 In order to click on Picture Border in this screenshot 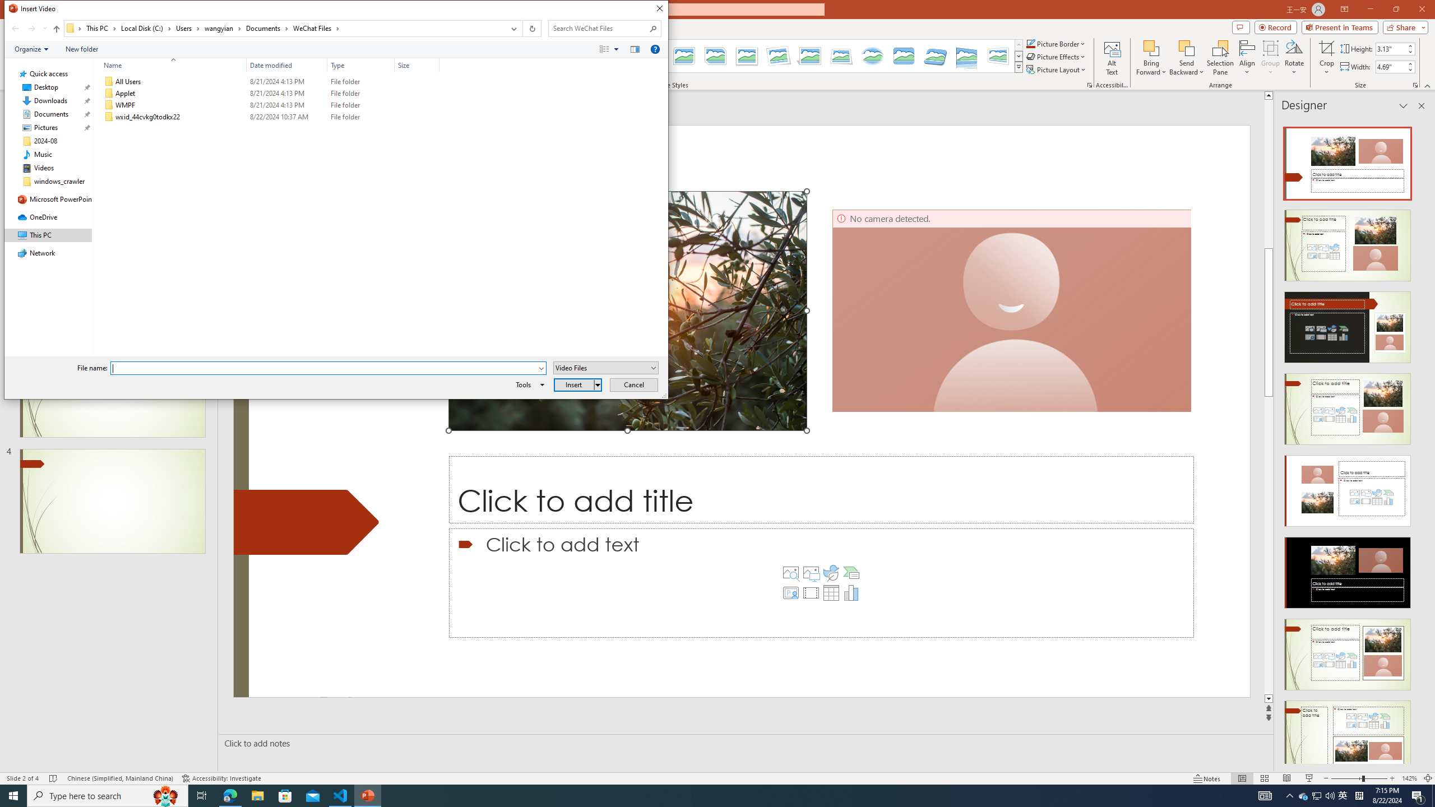, I will do `click(1056, 44)`.